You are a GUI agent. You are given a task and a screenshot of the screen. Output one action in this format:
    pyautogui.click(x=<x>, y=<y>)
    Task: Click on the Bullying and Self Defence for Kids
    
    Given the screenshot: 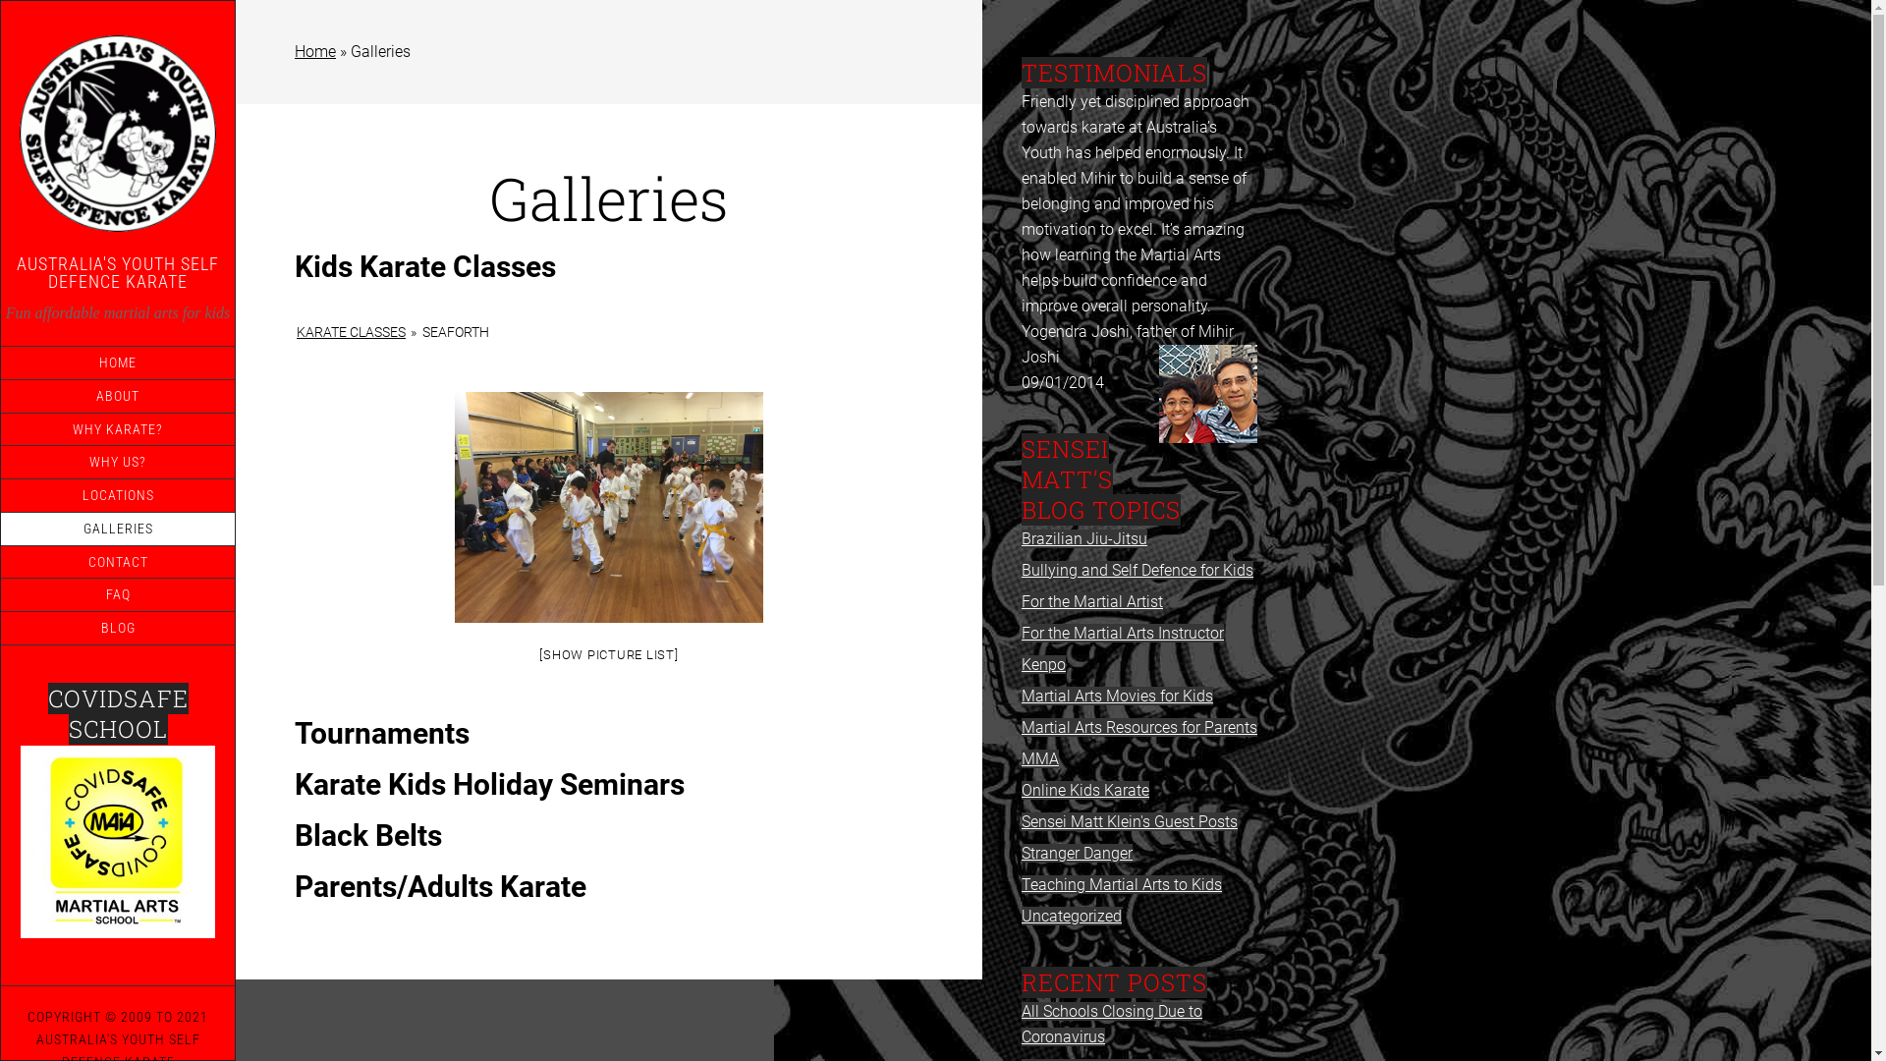 What is the action you would take?
    pyautogui.click(x=1137, y=570)
    